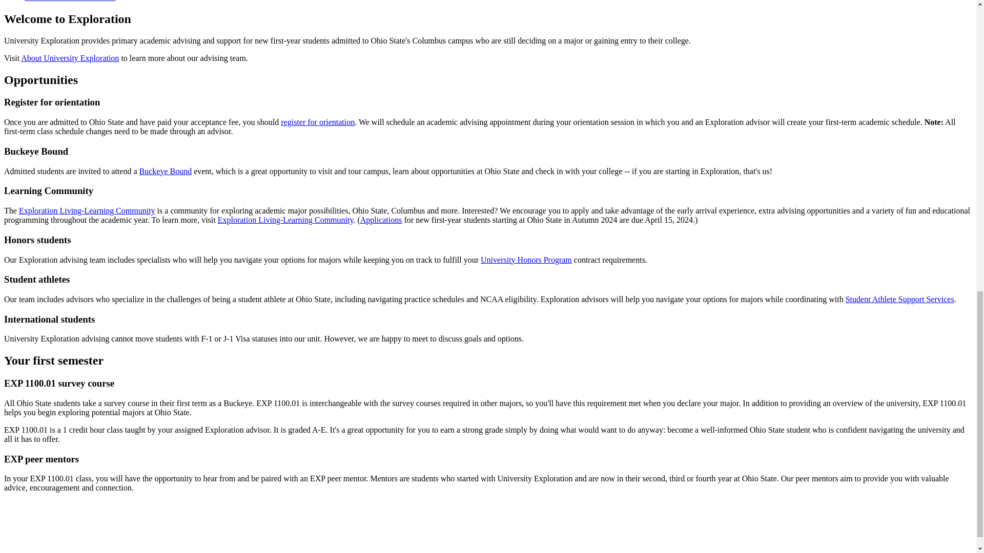 This screenshot has height=553, width=984. Describe the element at coordinates (526, 260) in the screenshot. I see `Opens new browser tab` at that location.